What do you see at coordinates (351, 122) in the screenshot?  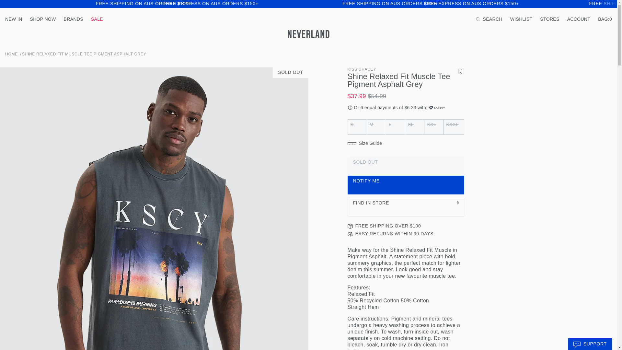 I see `M` at bounding box center [351, 122].